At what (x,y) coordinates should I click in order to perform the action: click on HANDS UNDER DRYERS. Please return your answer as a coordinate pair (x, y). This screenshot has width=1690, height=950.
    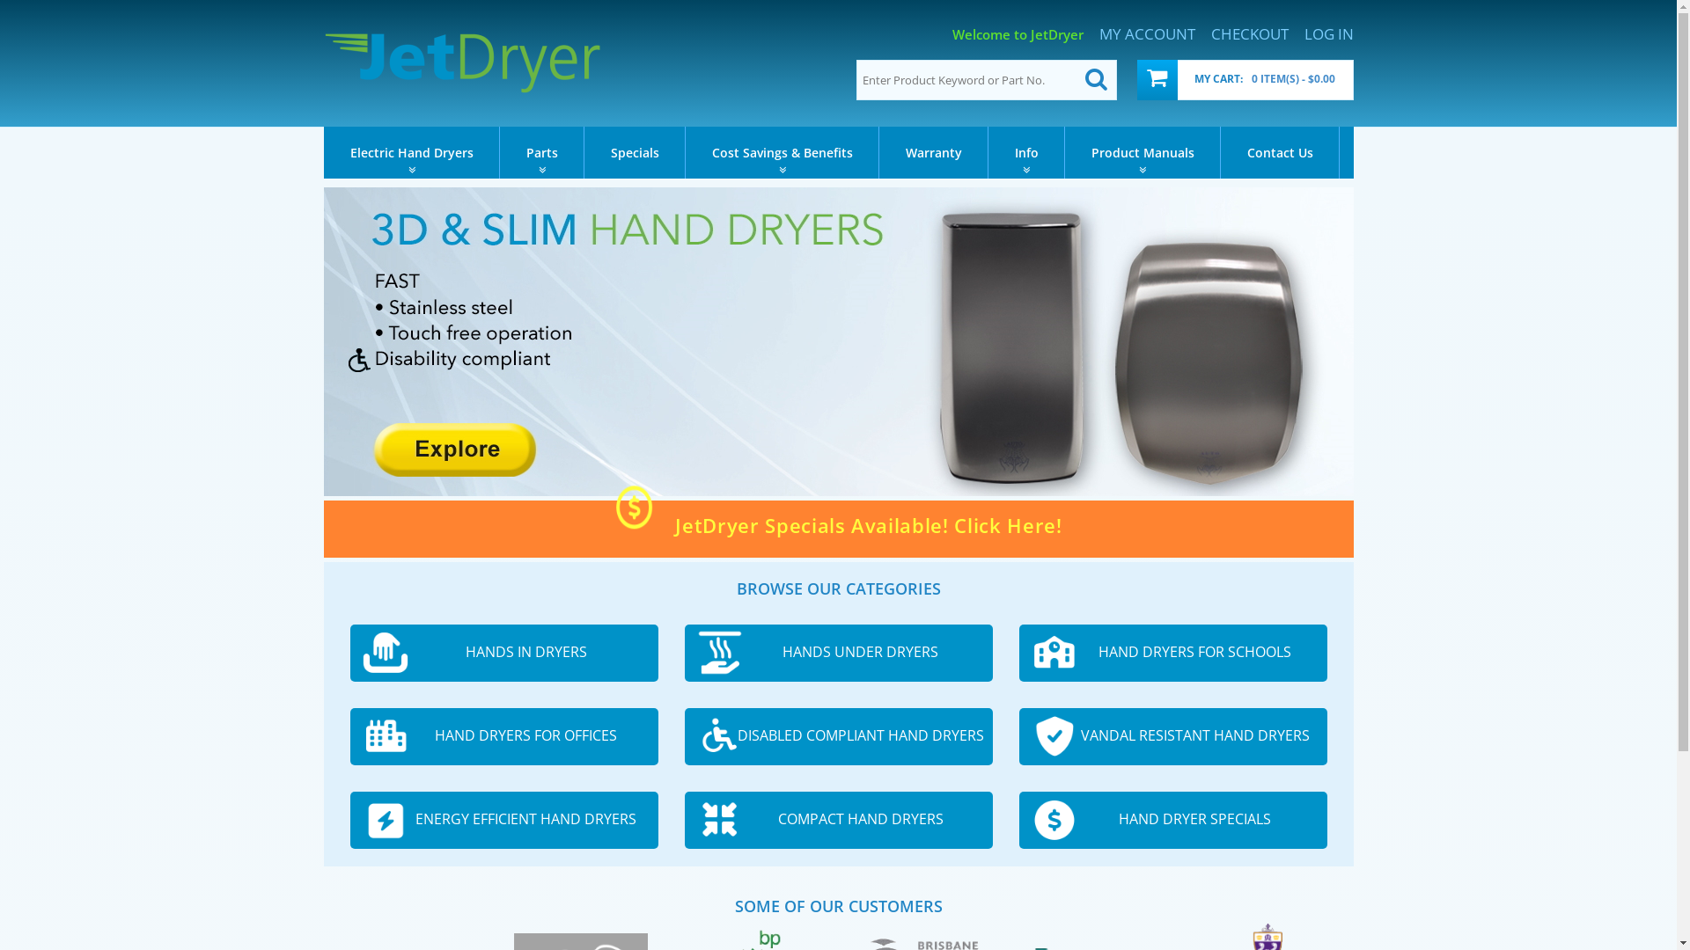
    Looking at the image, I should click on (839, 653).